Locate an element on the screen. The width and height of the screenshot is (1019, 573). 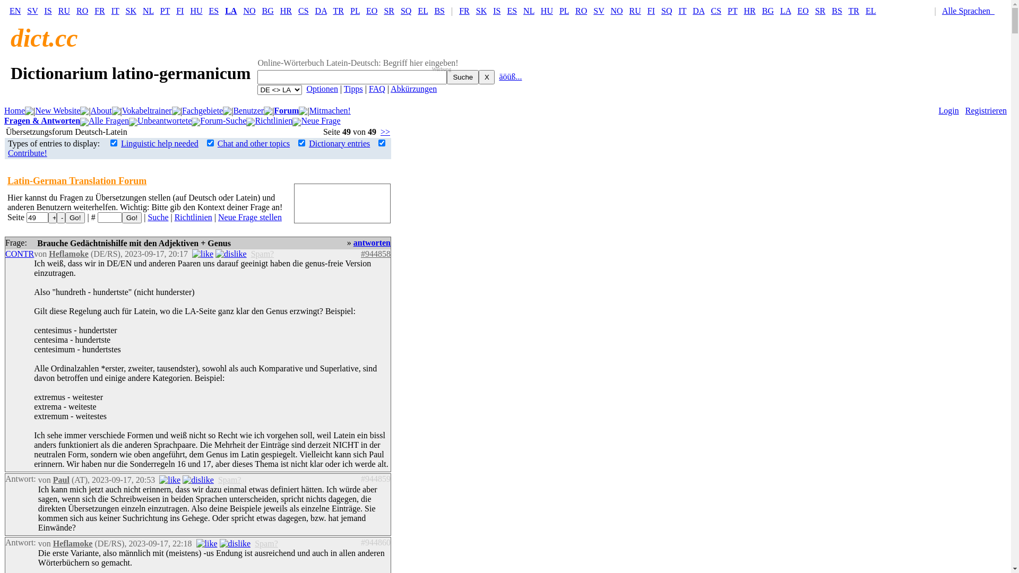
EO is located at coordinates (802, 11).